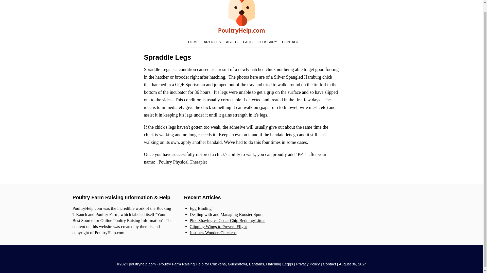 The height and width of the screenshot is (273, 487). What do you see at coordinates (212, 42) in the screenshot?
I see `ARTICLES` at bounding box center [212, 42].